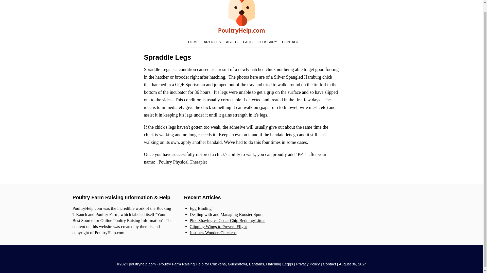 The height and width of the screenshot is (273, 487). What do you see at coordinates (212, 42) in the screenshot?
I see `ARTICLES` at bounding box center [212, 42].